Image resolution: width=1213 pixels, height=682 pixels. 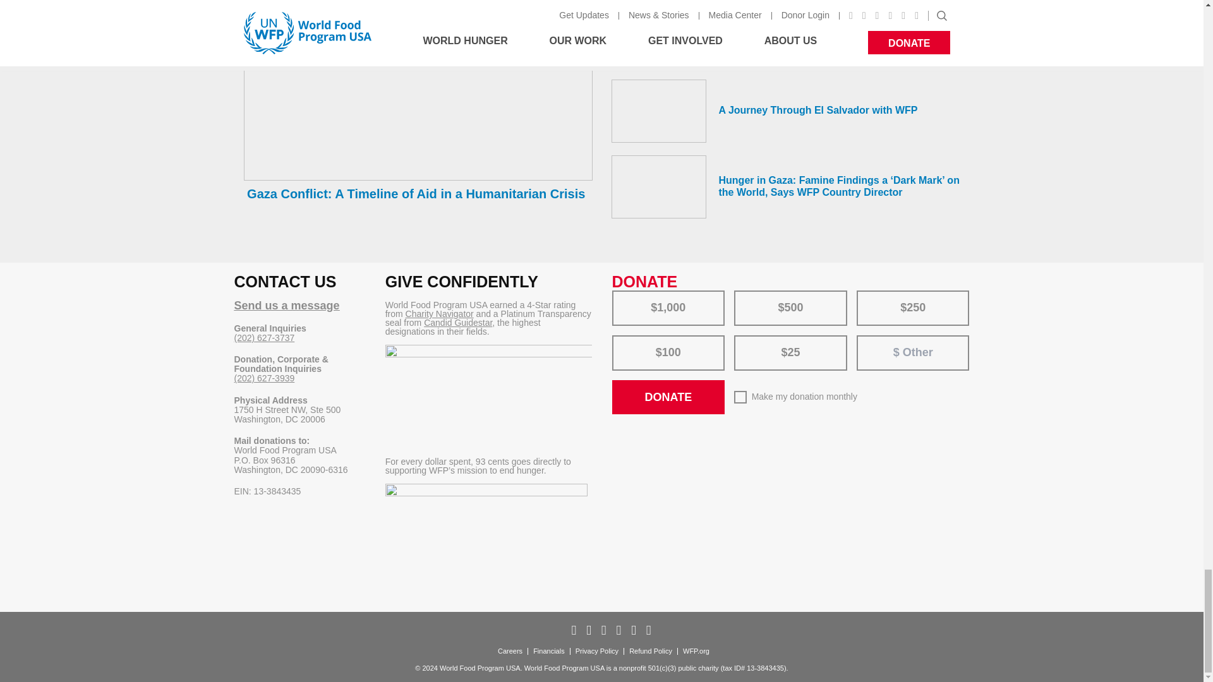 I want to click on 250, so click(x=866, y=294).